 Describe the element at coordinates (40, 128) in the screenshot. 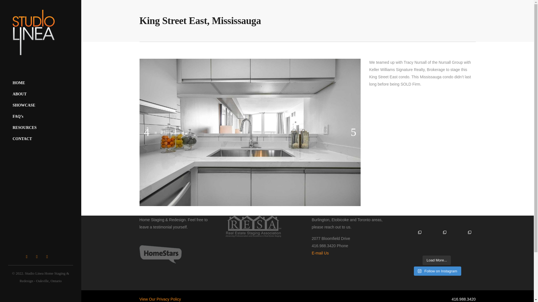

I see `RESOURCES` at that location.